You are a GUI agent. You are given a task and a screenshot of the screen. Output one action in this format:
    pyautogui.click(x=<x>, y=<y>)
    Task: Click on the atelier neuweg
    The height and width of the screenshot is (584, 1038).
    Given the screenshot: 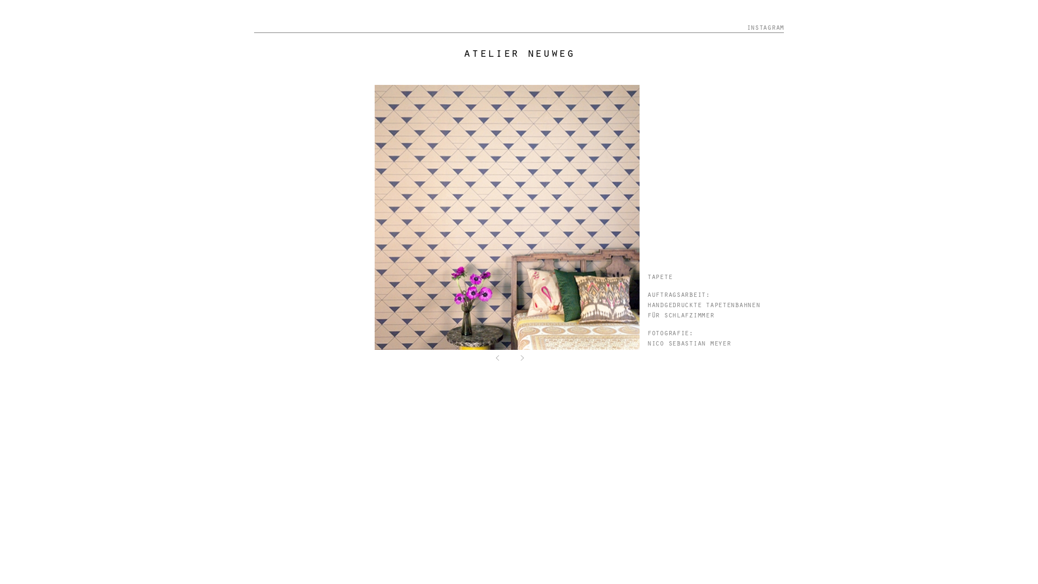 What is the action you would take?
    pyautogui.click(x=519, y=52)
    